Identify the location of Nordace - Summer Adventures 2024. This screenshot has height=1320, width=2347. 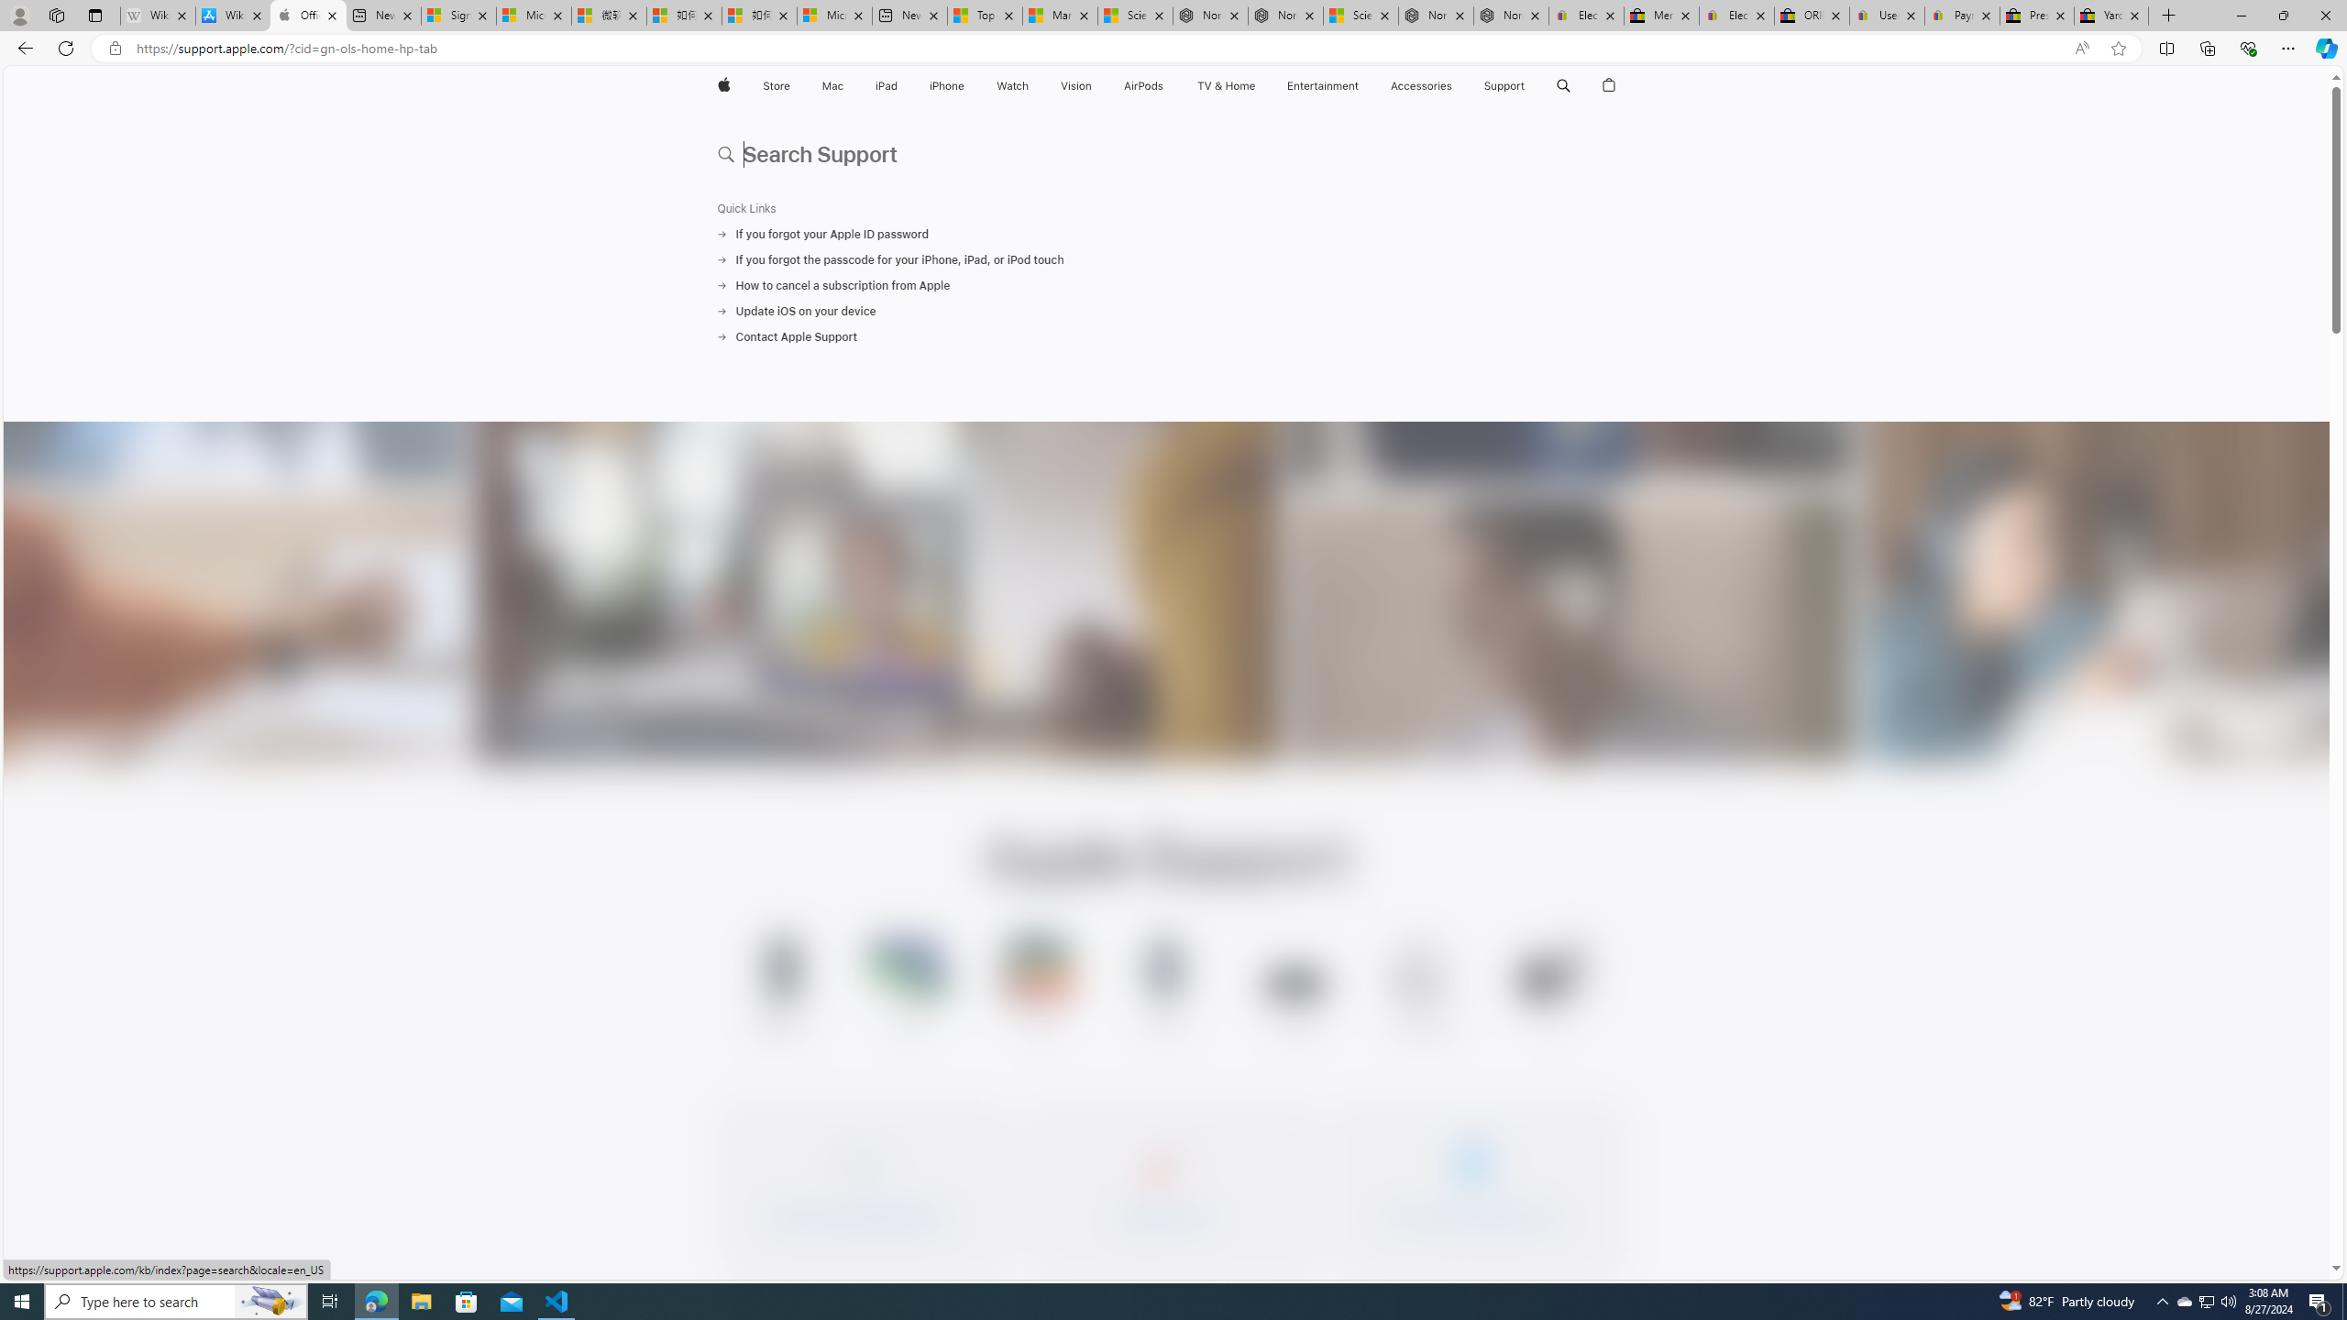
(1436, 16).